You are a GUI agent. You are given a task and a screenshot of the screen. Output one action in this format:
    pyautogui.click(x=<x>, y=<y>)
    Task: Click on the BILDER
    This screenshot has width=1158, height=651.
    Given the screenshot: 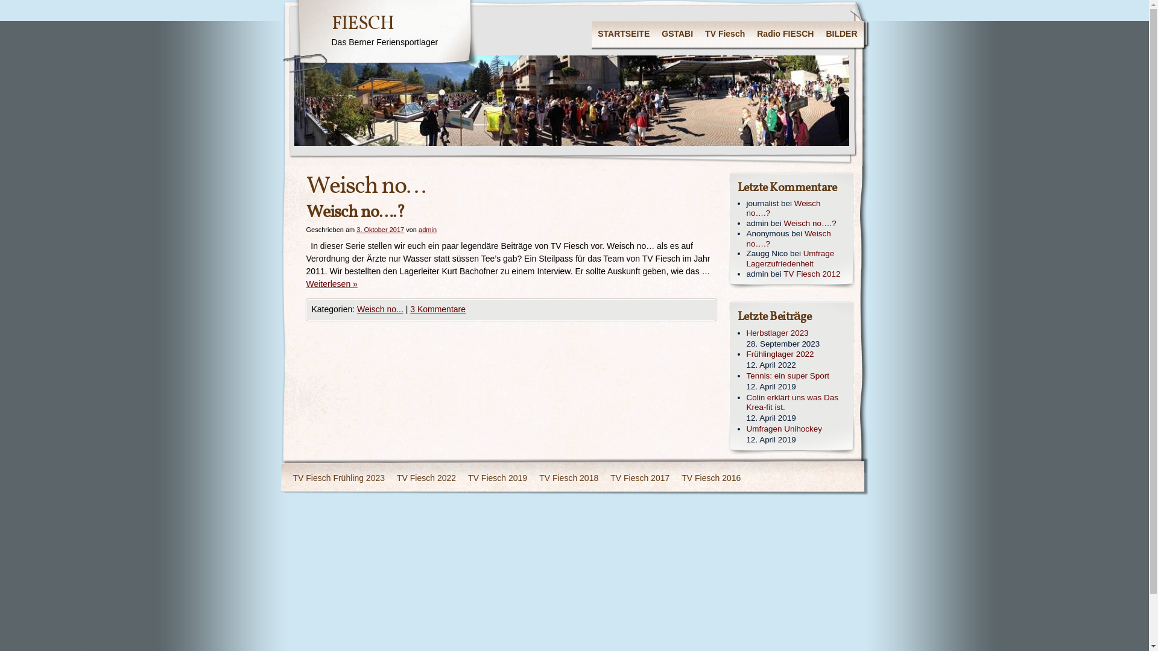 What is the action you would take?
    pyautogui.click(x=841, y=34)
    